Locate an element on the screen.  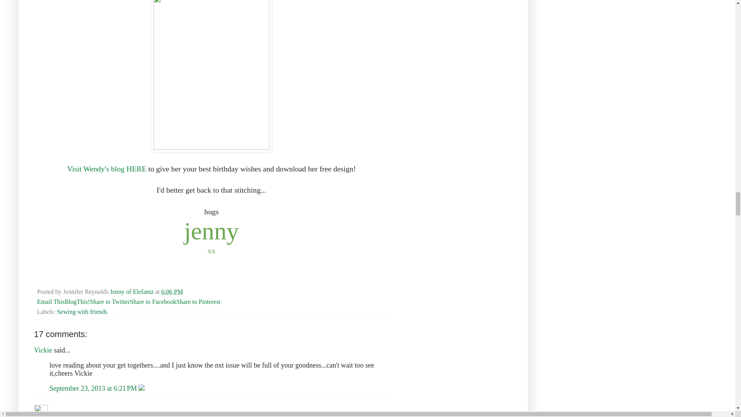
Anonymous is located at coordinates (41, 411).